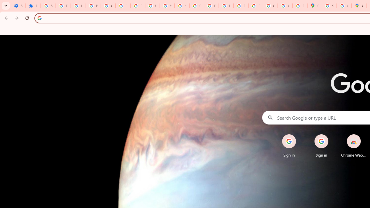  Describe the element at coordinates (18, 6) in the screenshot. I see `Settings - On startup` at that location.